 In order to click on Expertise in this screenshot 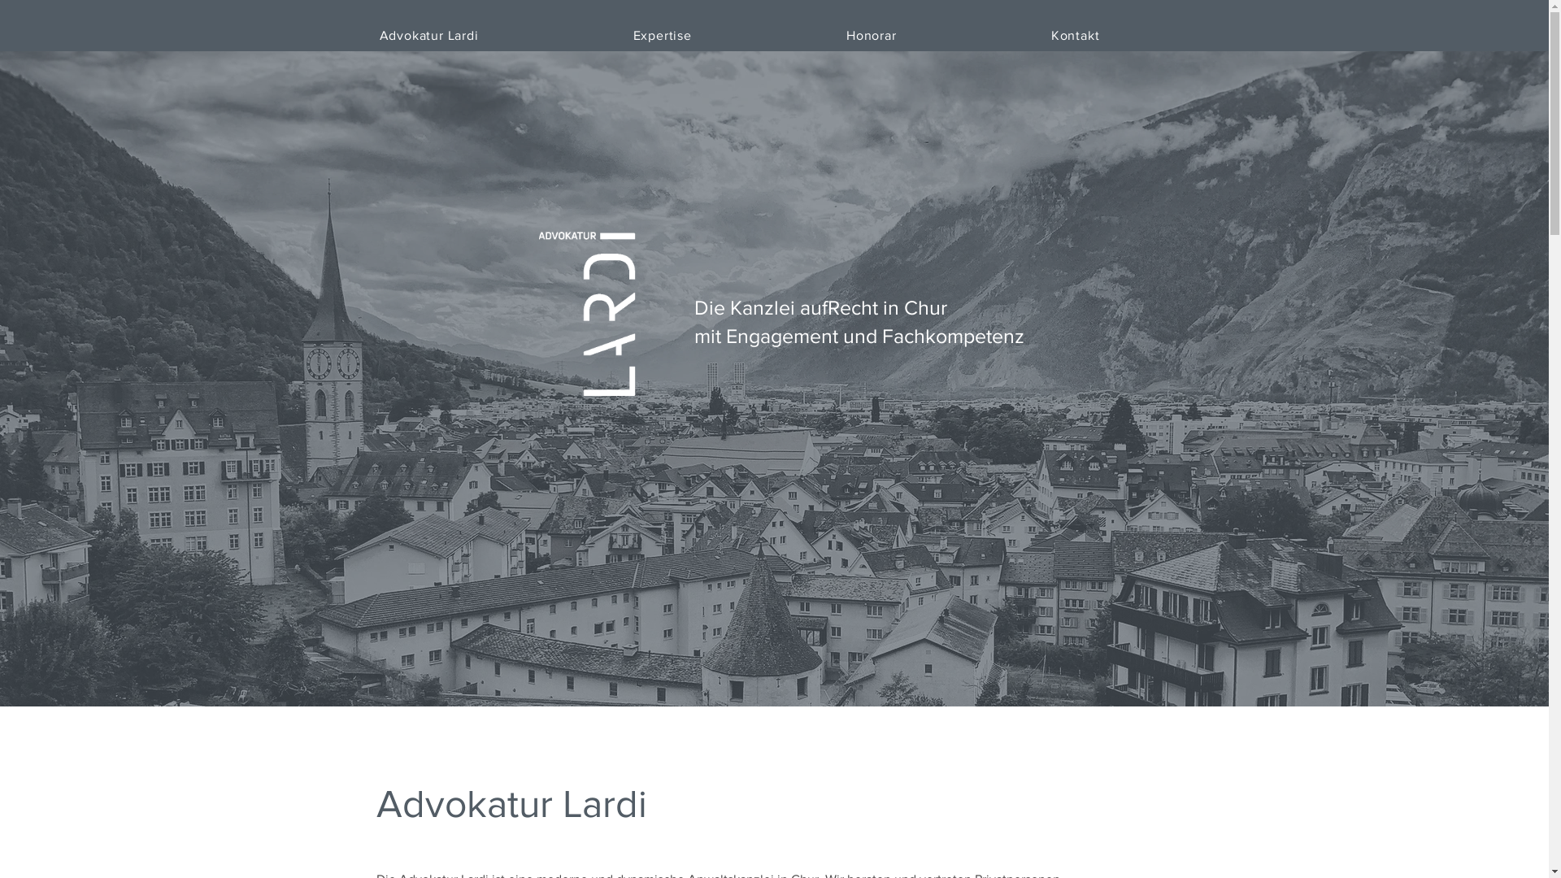, I will do `click(695, 36)`.